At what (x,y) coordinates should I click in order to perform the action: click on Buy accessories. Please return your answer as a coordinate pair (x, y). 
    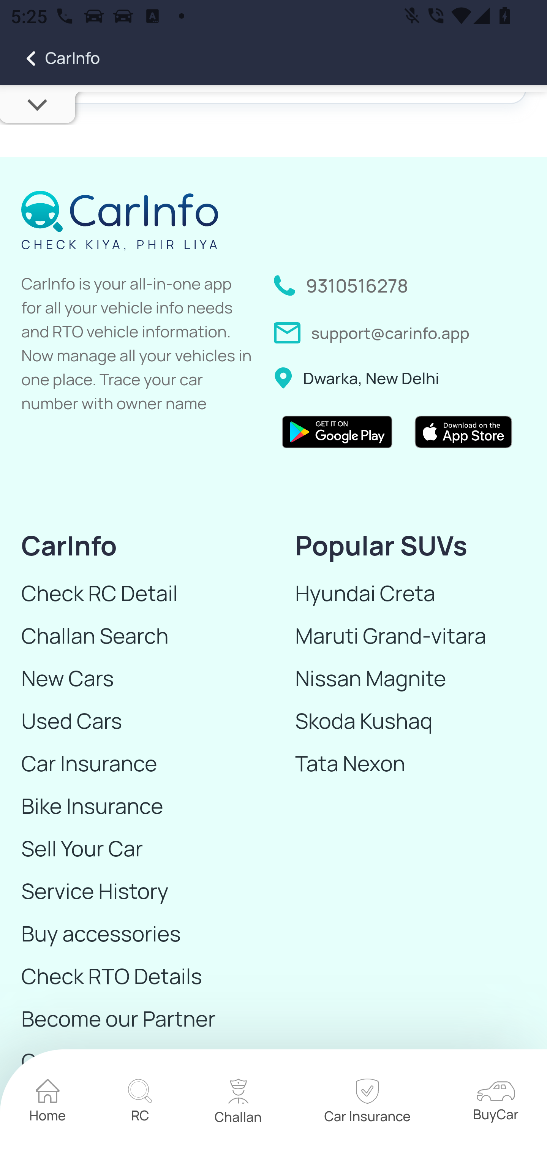
    Looking at the image, I should click on (138, 933).